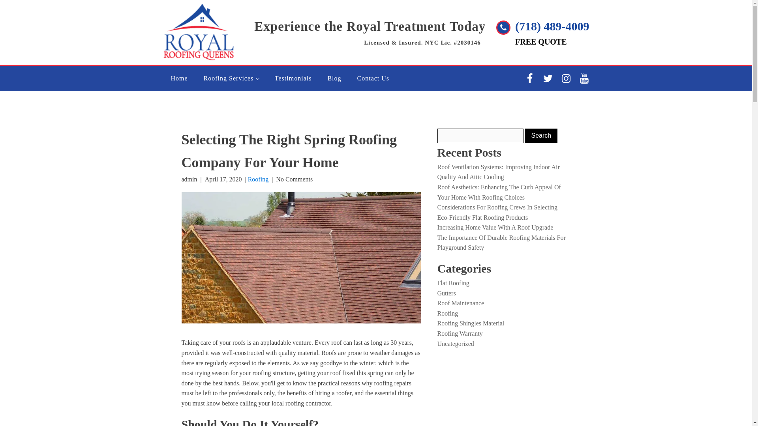 The width and height of the screenshot is (758, 426). What do you see at coordinates (447, 293) in the screenshot?
I see `Gutters` at bounding box center [447, 293].